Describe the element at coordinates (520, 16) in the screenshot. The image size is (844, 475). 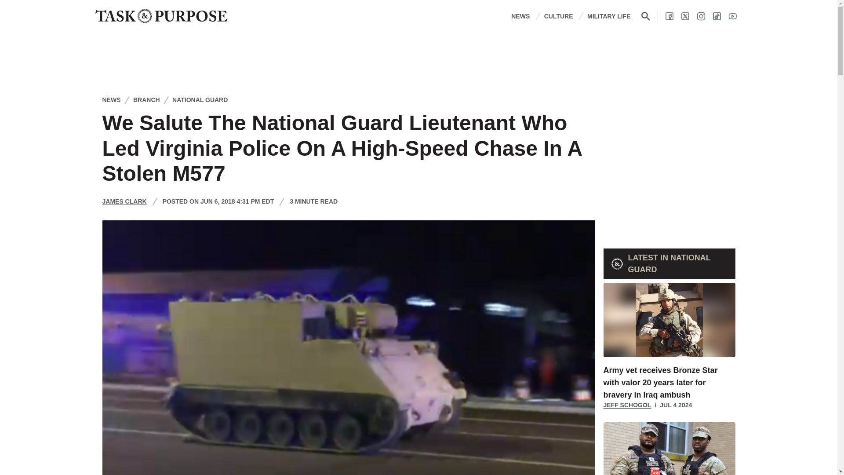
I see `NEWS` at that location.